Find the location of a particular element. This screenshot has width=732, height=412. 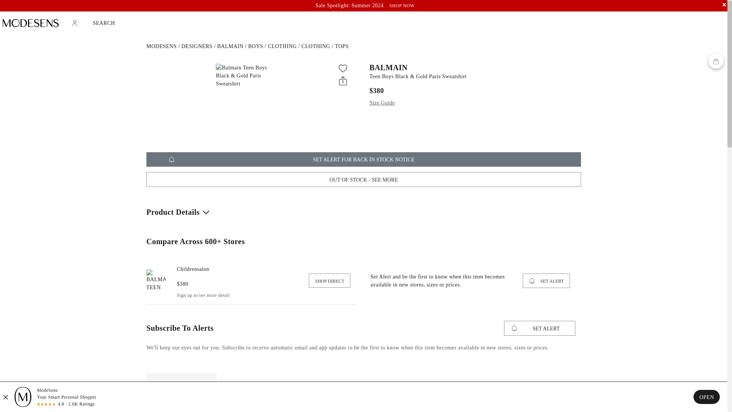

BALMAIN is located at coordinates (472, 67).